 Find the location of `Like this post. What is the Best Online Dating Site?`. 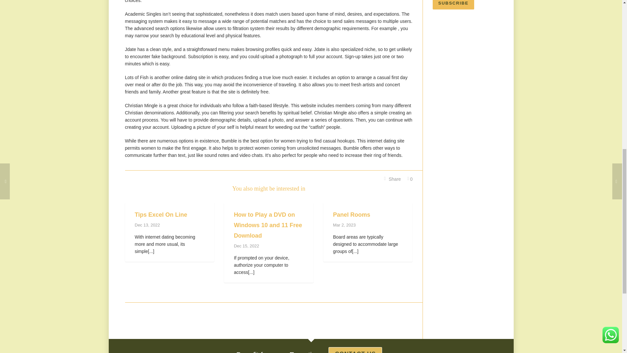

Like this post. What is the Best Online Dating Site? is located at coordinates (410, 179).